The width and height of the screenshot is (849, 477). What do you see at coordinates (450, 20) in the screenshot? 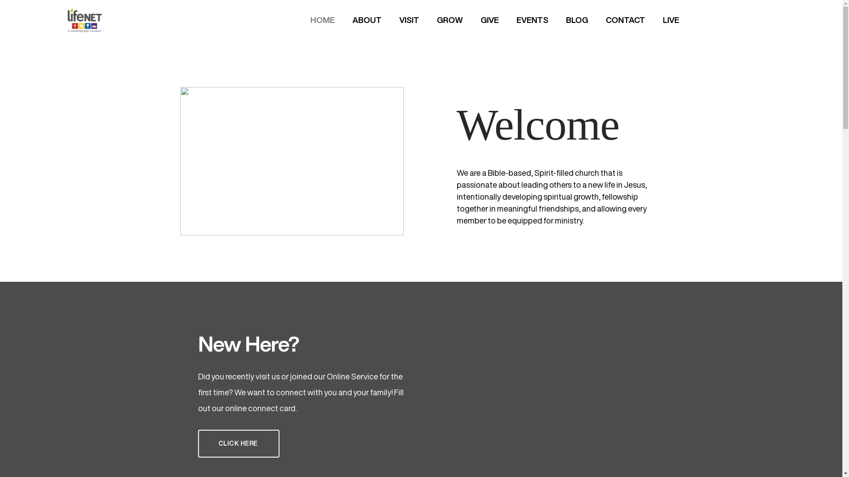
I see `GROW` at bounding box center [450, 20].